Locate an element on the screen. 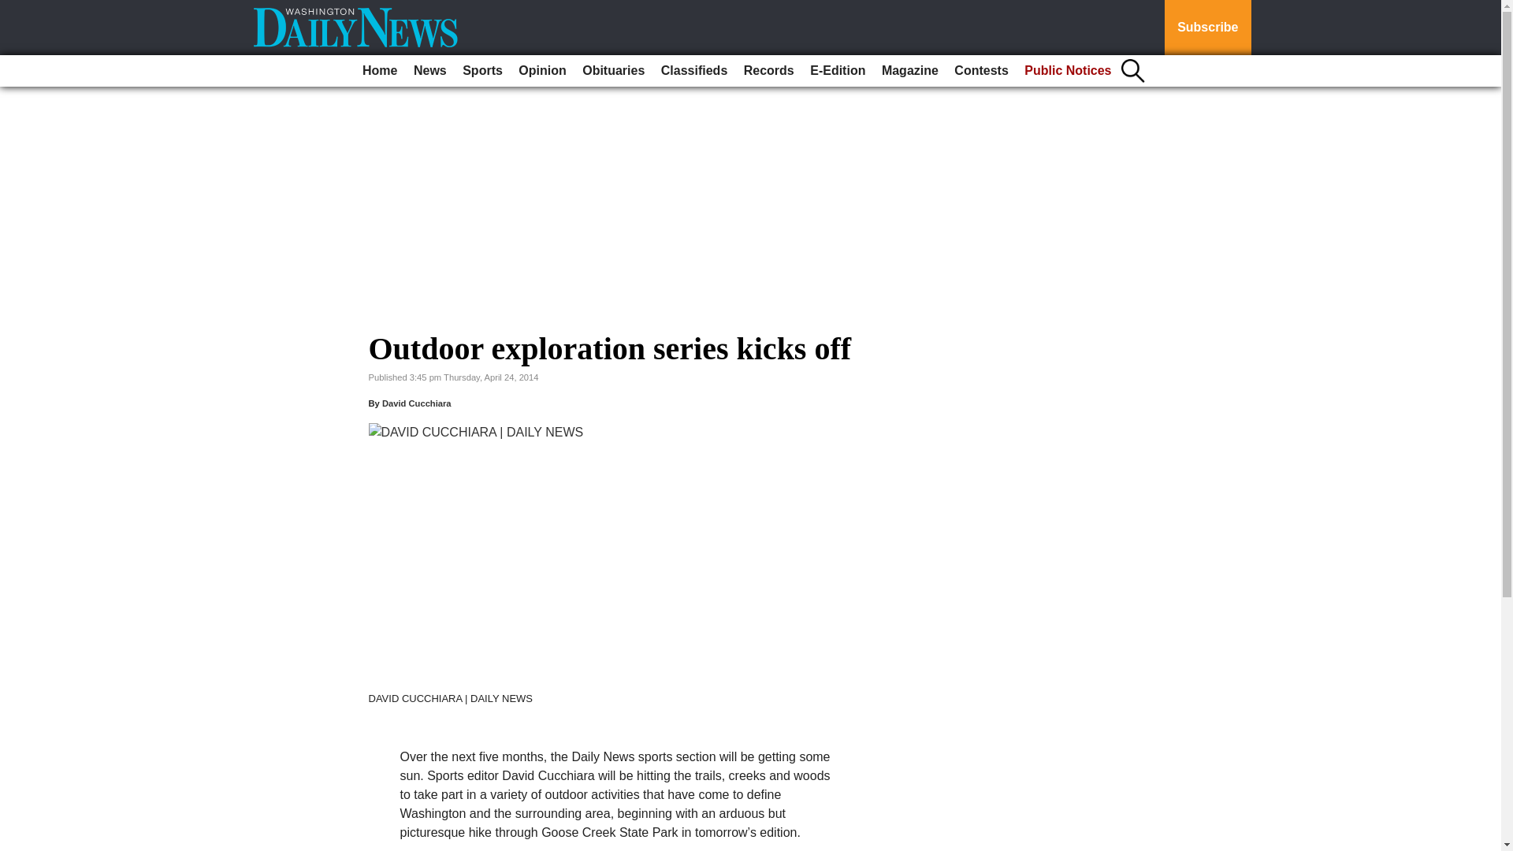 This screenshot has height=851, width=1513. Contests is located at coordinates (980, 71).